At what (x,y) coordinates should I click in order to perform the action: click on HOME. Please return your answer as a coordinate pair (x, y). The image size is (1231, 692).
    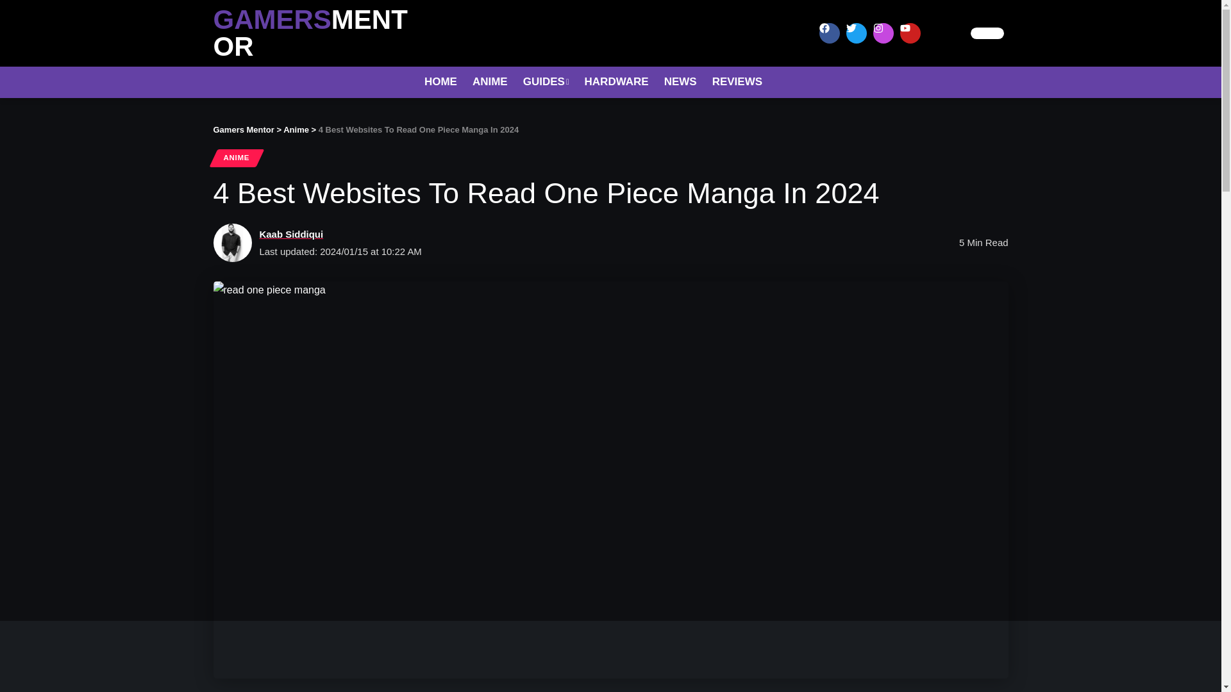
    Looking at the image, I should click on (441, 82).